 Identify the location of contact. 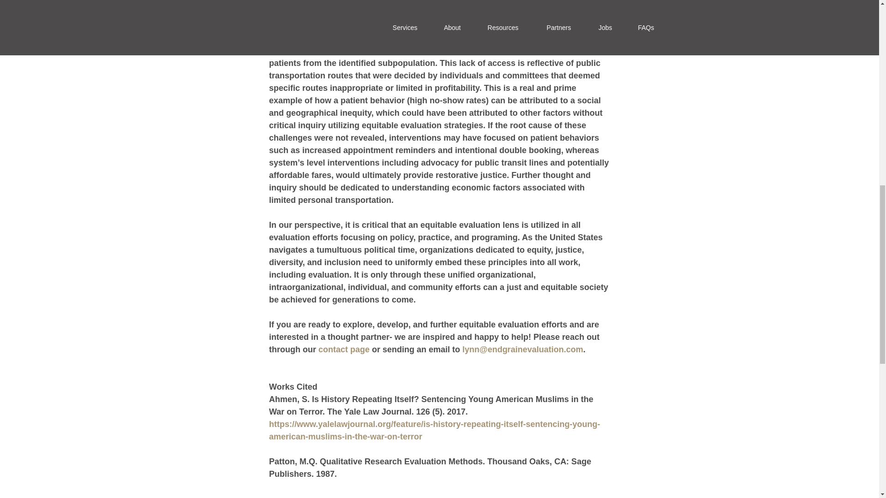
(332, 350).